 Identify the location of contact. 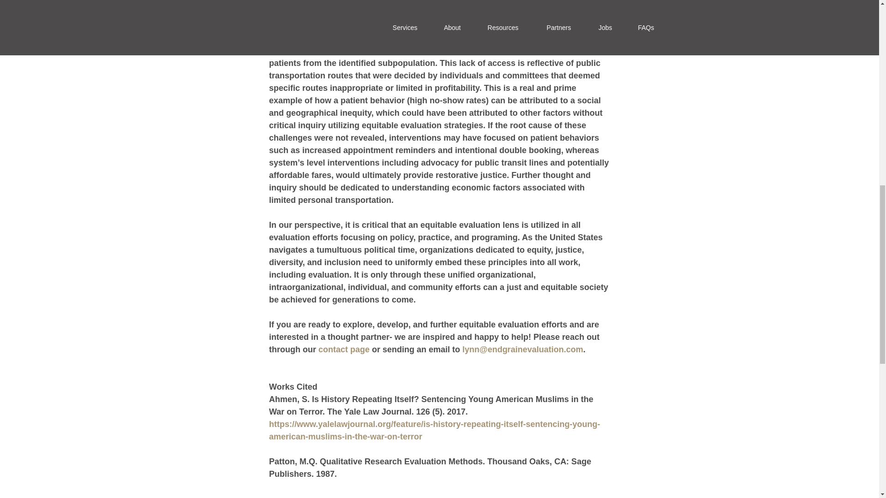
(332, 350).